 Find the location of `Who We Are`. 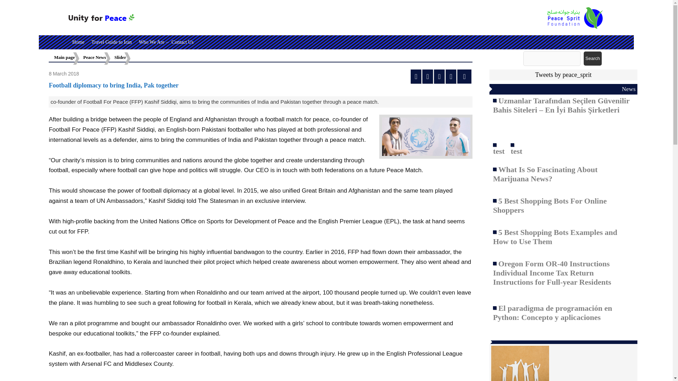

Who We Are is located at coordinates (151, 42).